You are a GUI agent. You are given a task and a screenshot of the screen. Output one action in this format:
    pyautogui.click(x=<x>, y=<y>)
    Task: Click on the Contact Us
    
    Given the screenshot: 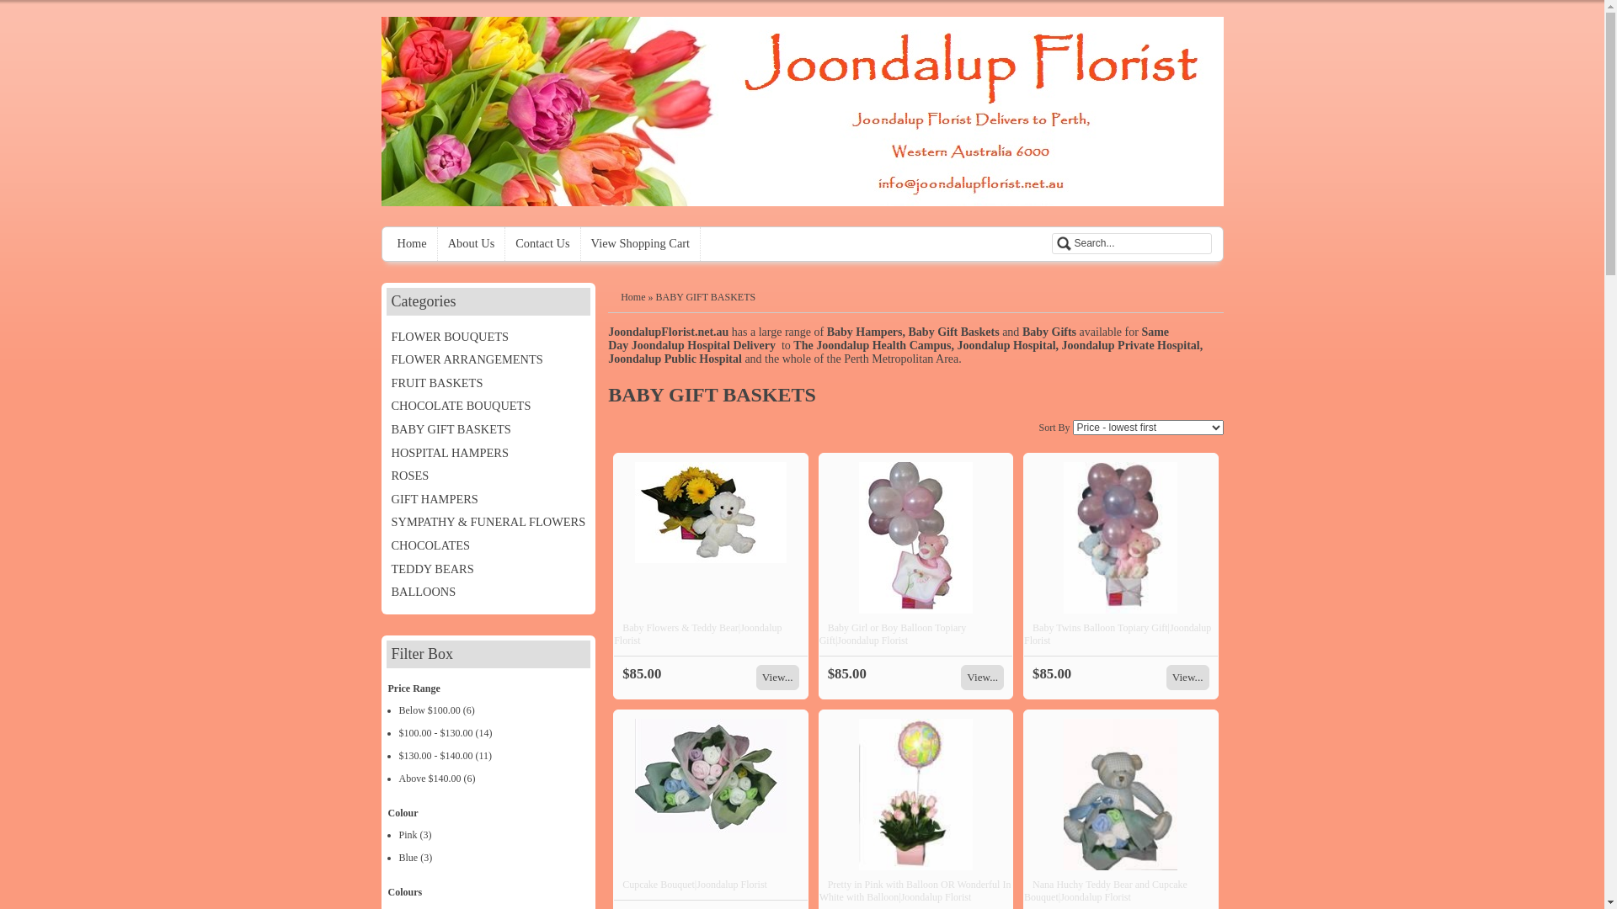 What is the action you would take?
    pyautogui.click(x=542, y=244)
    